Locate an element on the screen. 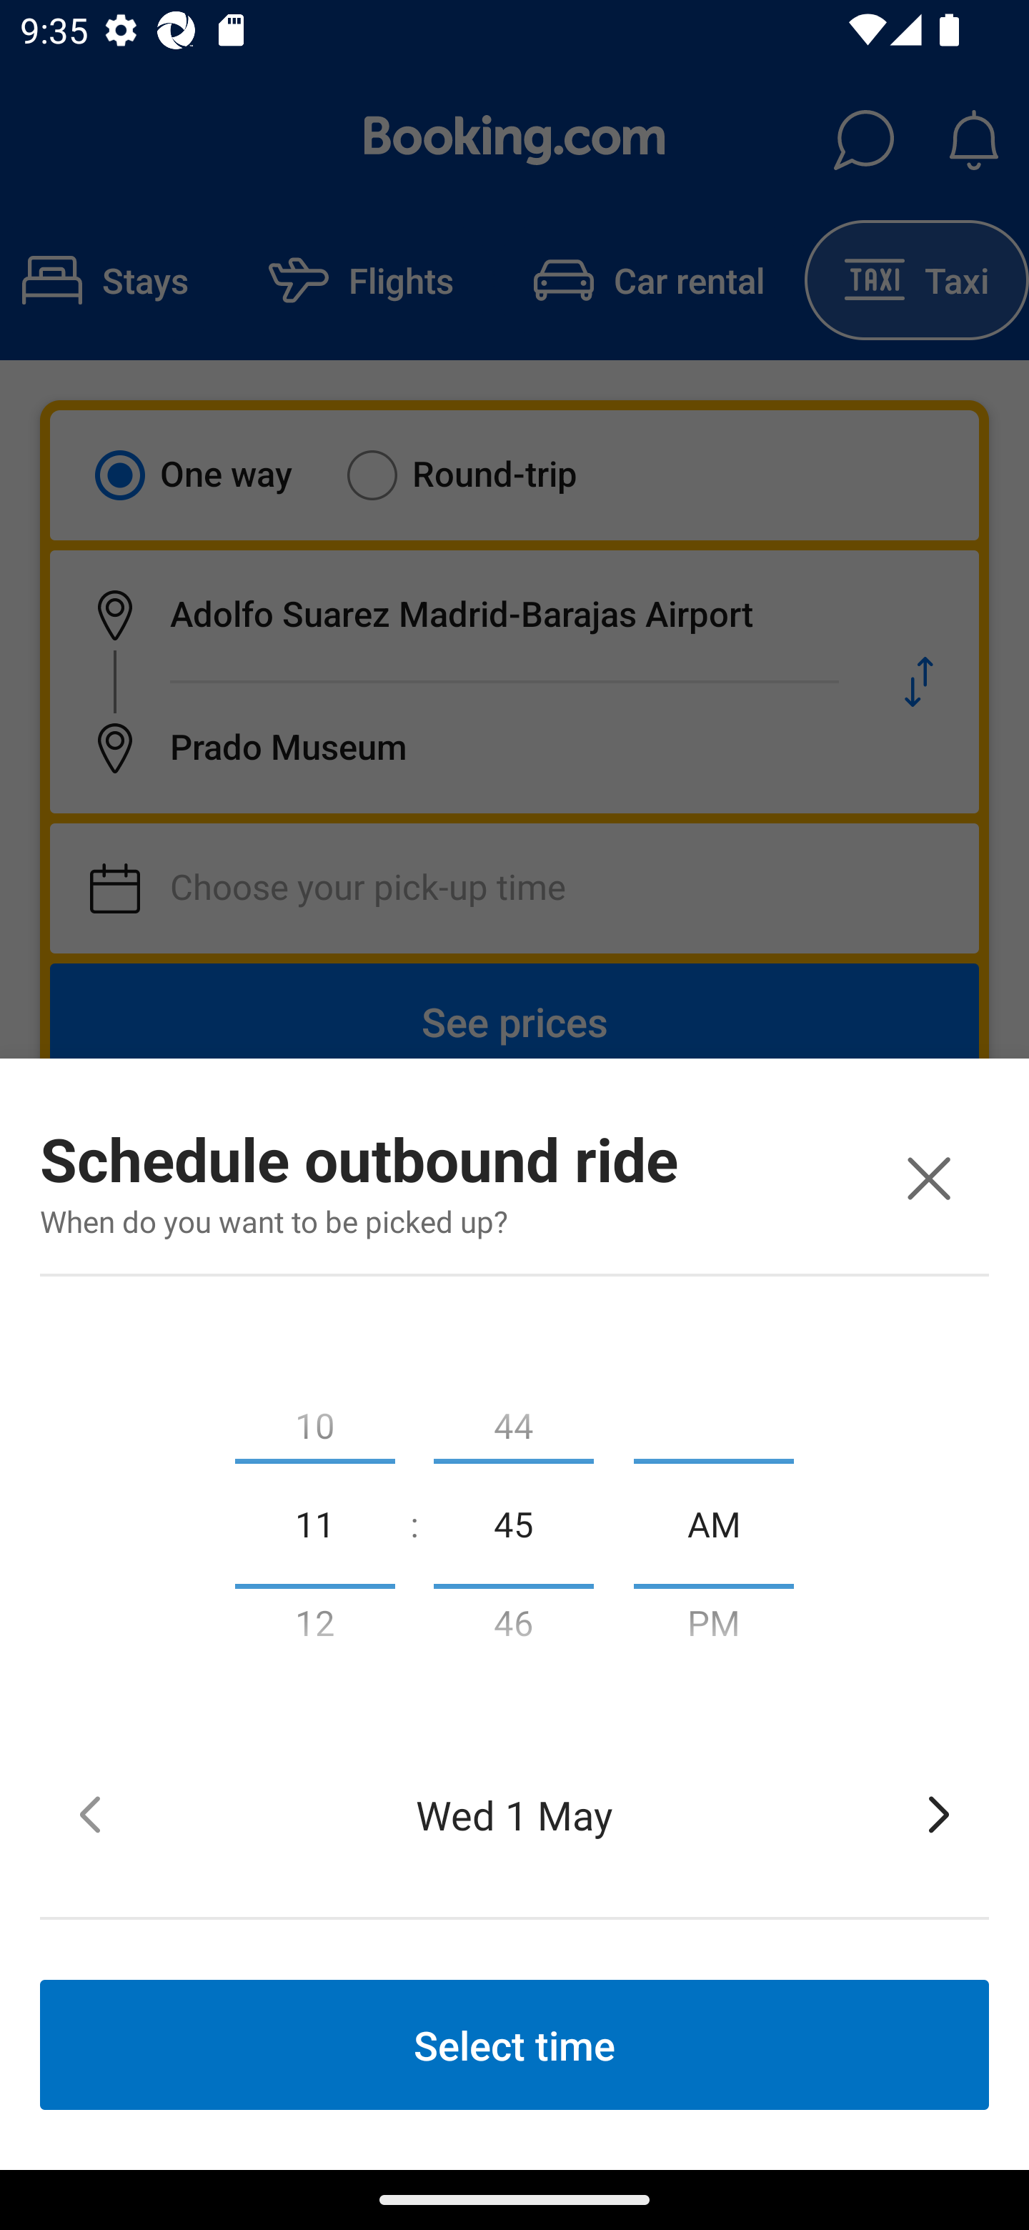 The height and width of the screenshot is (2230, 1029). 11 is located at coordinates (314, 1522).